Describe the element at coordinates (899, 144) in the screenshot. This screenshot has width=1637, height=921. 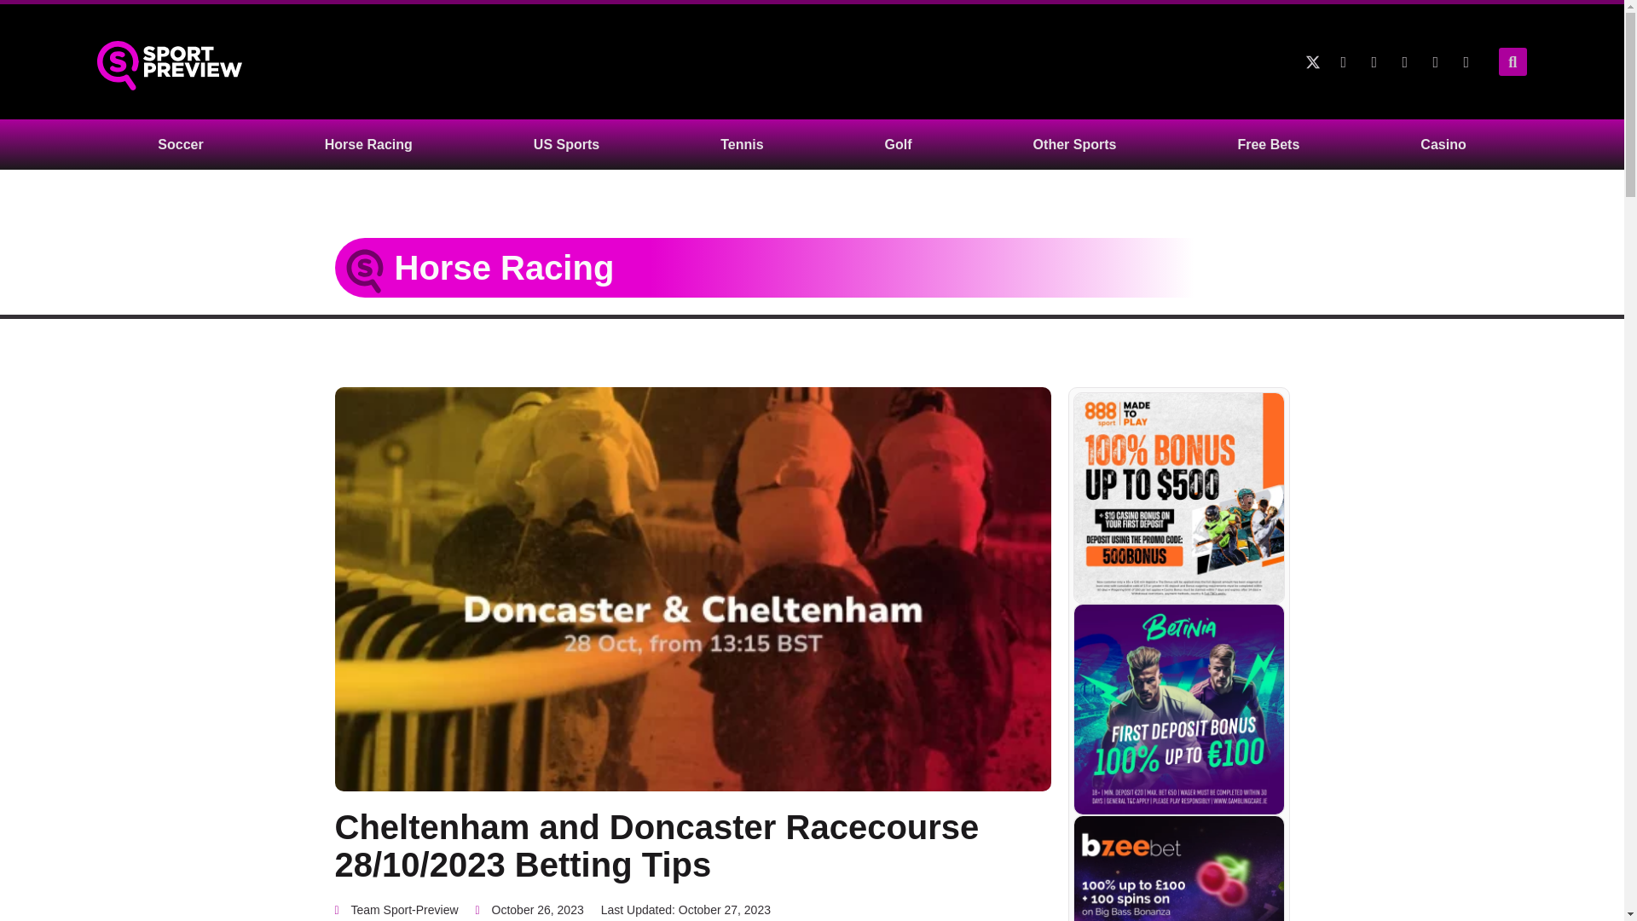
I see `Golf` at that location.